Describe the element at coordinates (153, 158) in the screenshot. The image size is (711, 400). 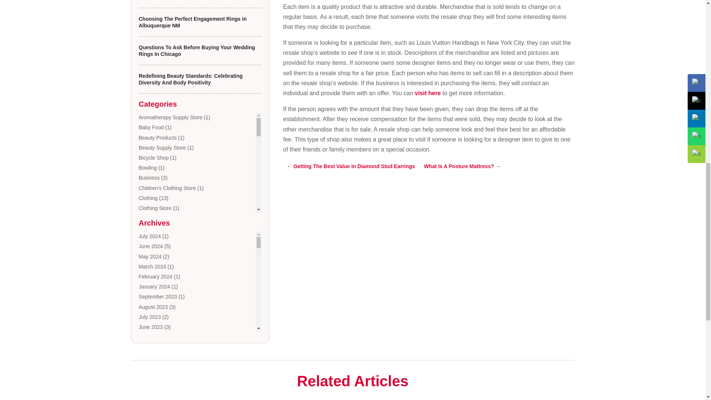
I see `Bicycle Shop` at that location.